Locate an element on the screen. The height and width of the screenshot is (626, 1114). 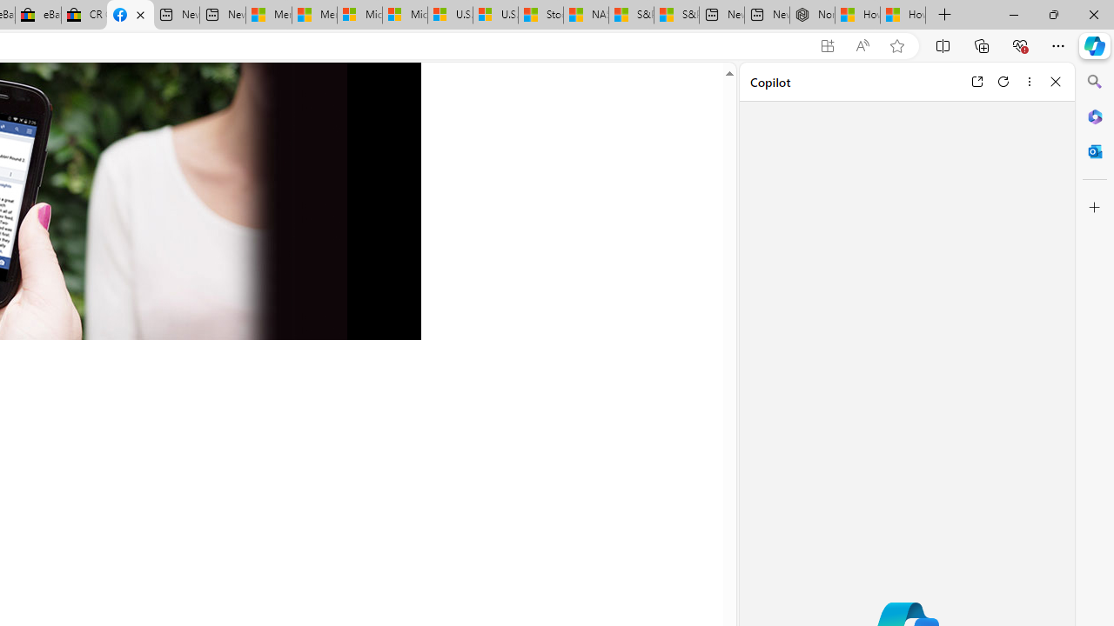
Restore is located at coordinates (1053, 14).